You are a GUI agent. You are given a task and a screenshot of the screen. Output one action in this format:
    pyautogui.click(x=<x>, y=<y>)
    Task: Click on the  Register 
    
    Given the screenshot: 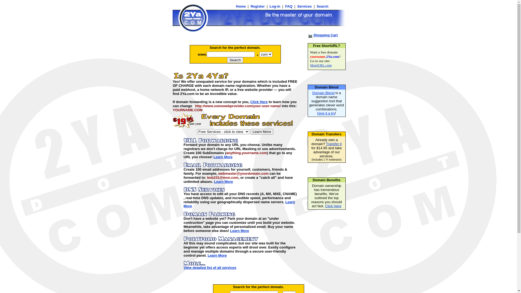 What is the action you would take?
    pyautogui.click(x=258, y=7)
    